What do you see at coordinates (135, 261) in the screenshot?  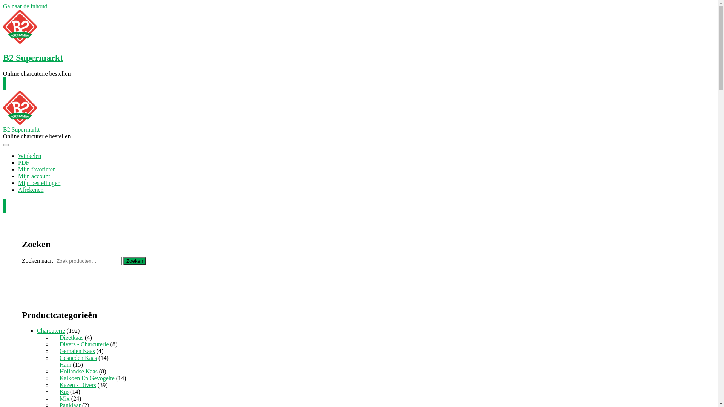 I see `Zoeken` at bounding box center [135, 261].